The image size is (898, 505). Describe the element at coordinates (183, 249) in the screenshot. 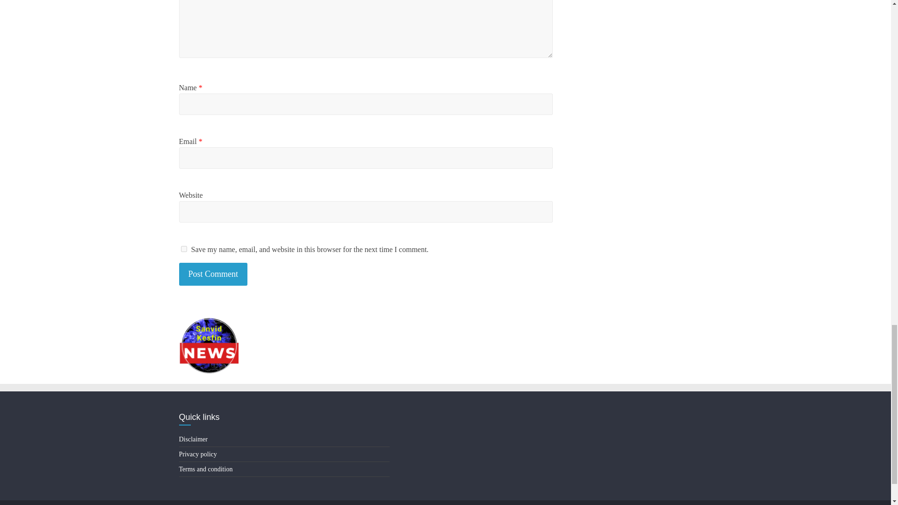

I see `yes` at that location.